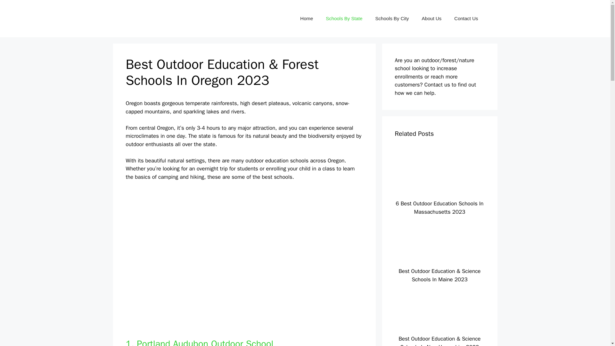 The height and width of the screenshot is (346, 615). I want to click on Home, so click(306, 19).